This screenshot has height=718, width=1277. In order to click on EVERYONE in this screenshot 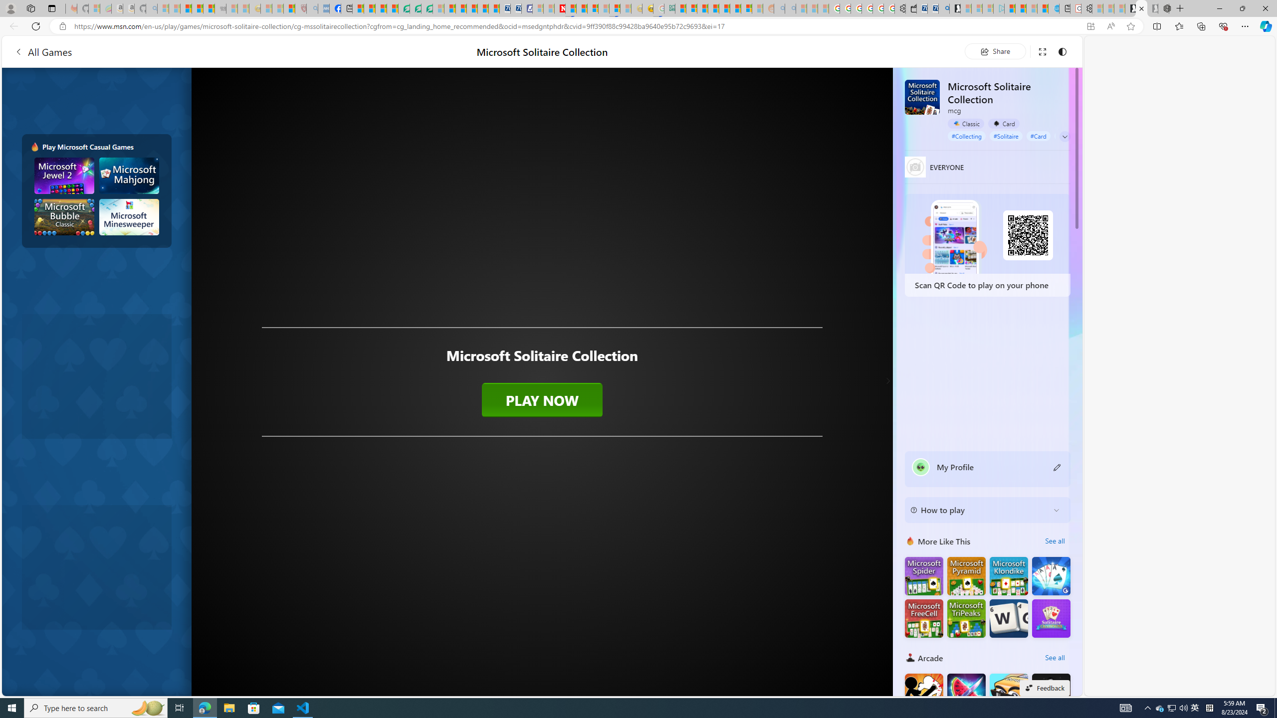, I will do `click(916, 167)`.